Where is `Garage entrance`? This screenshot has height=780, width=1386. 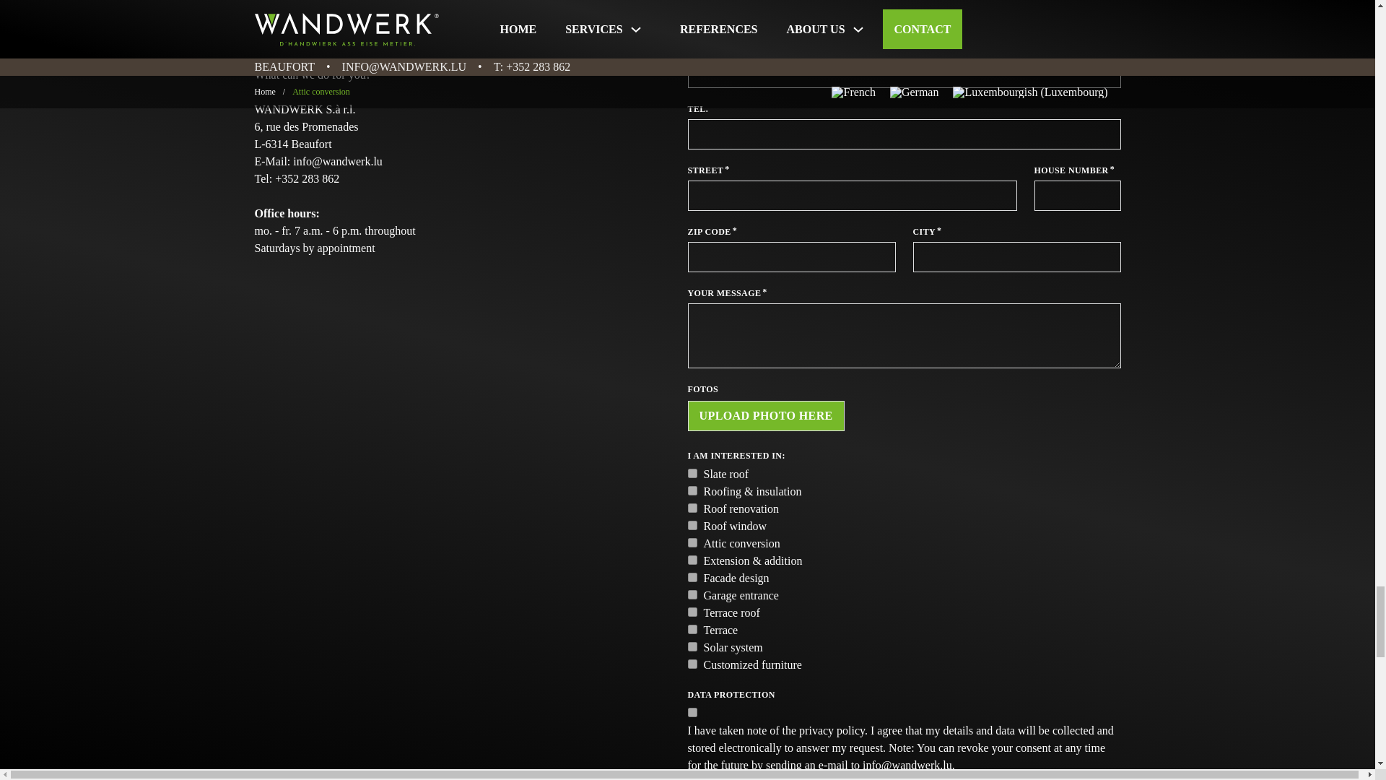 Garage entrance is located at coordinates (692, 594).